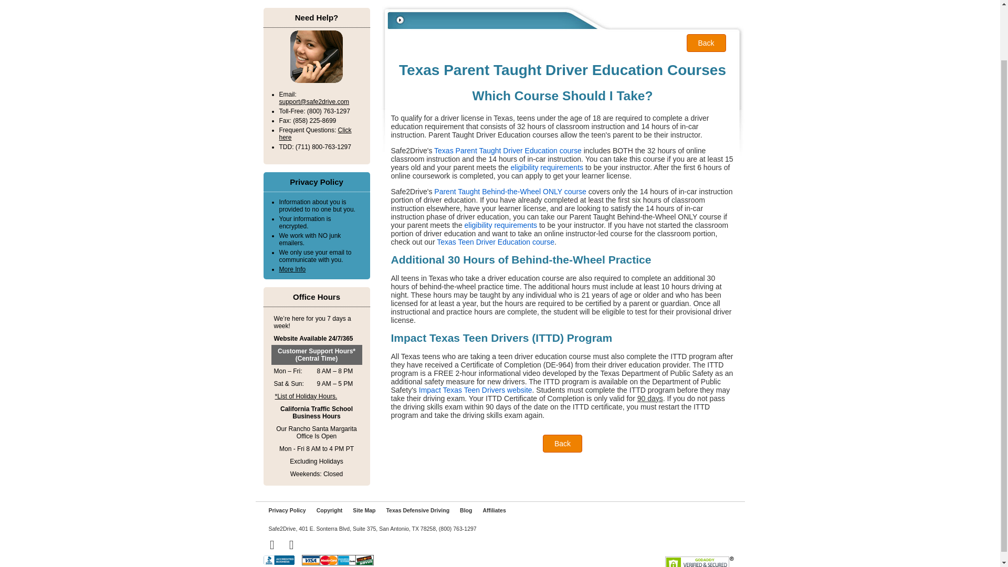 This screenshot has height=567, width=1008. What do you see at coordinates (387, 510) in the screenshot?
I see `footer links` at bounding box center [387, 510].